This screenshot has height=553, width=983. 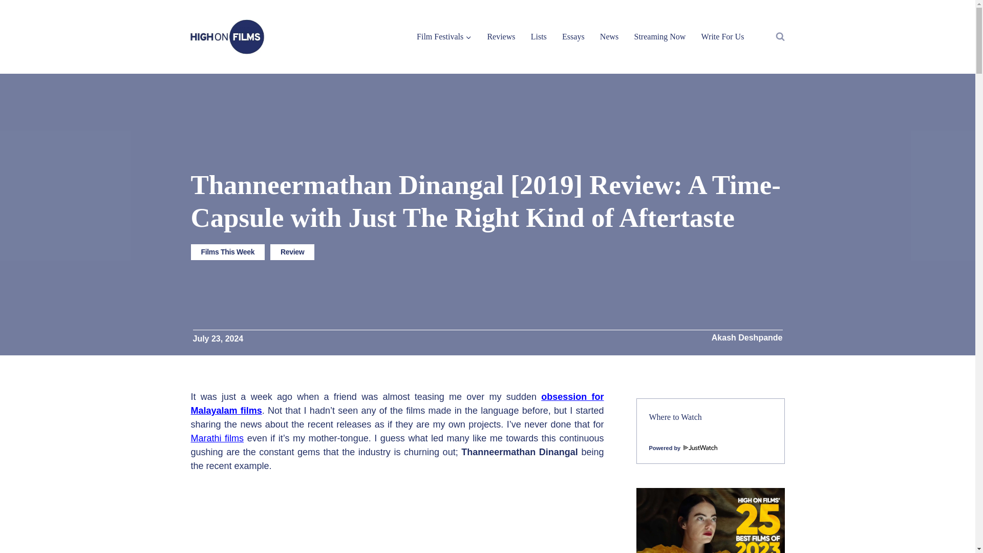 What do you see at coordinates (444, 36) in the screenshot?
I see `Film Festivals` at bounding box center [444, 36].